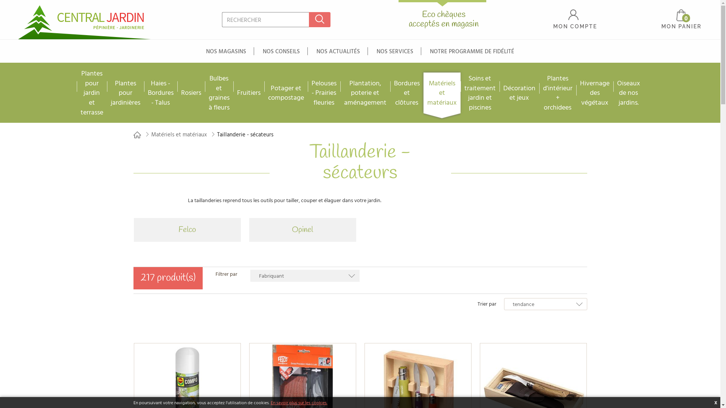 This screenshot has height=408, width=726. I want to click on Plantes pour jardin et terrasse, so click(92, 93).